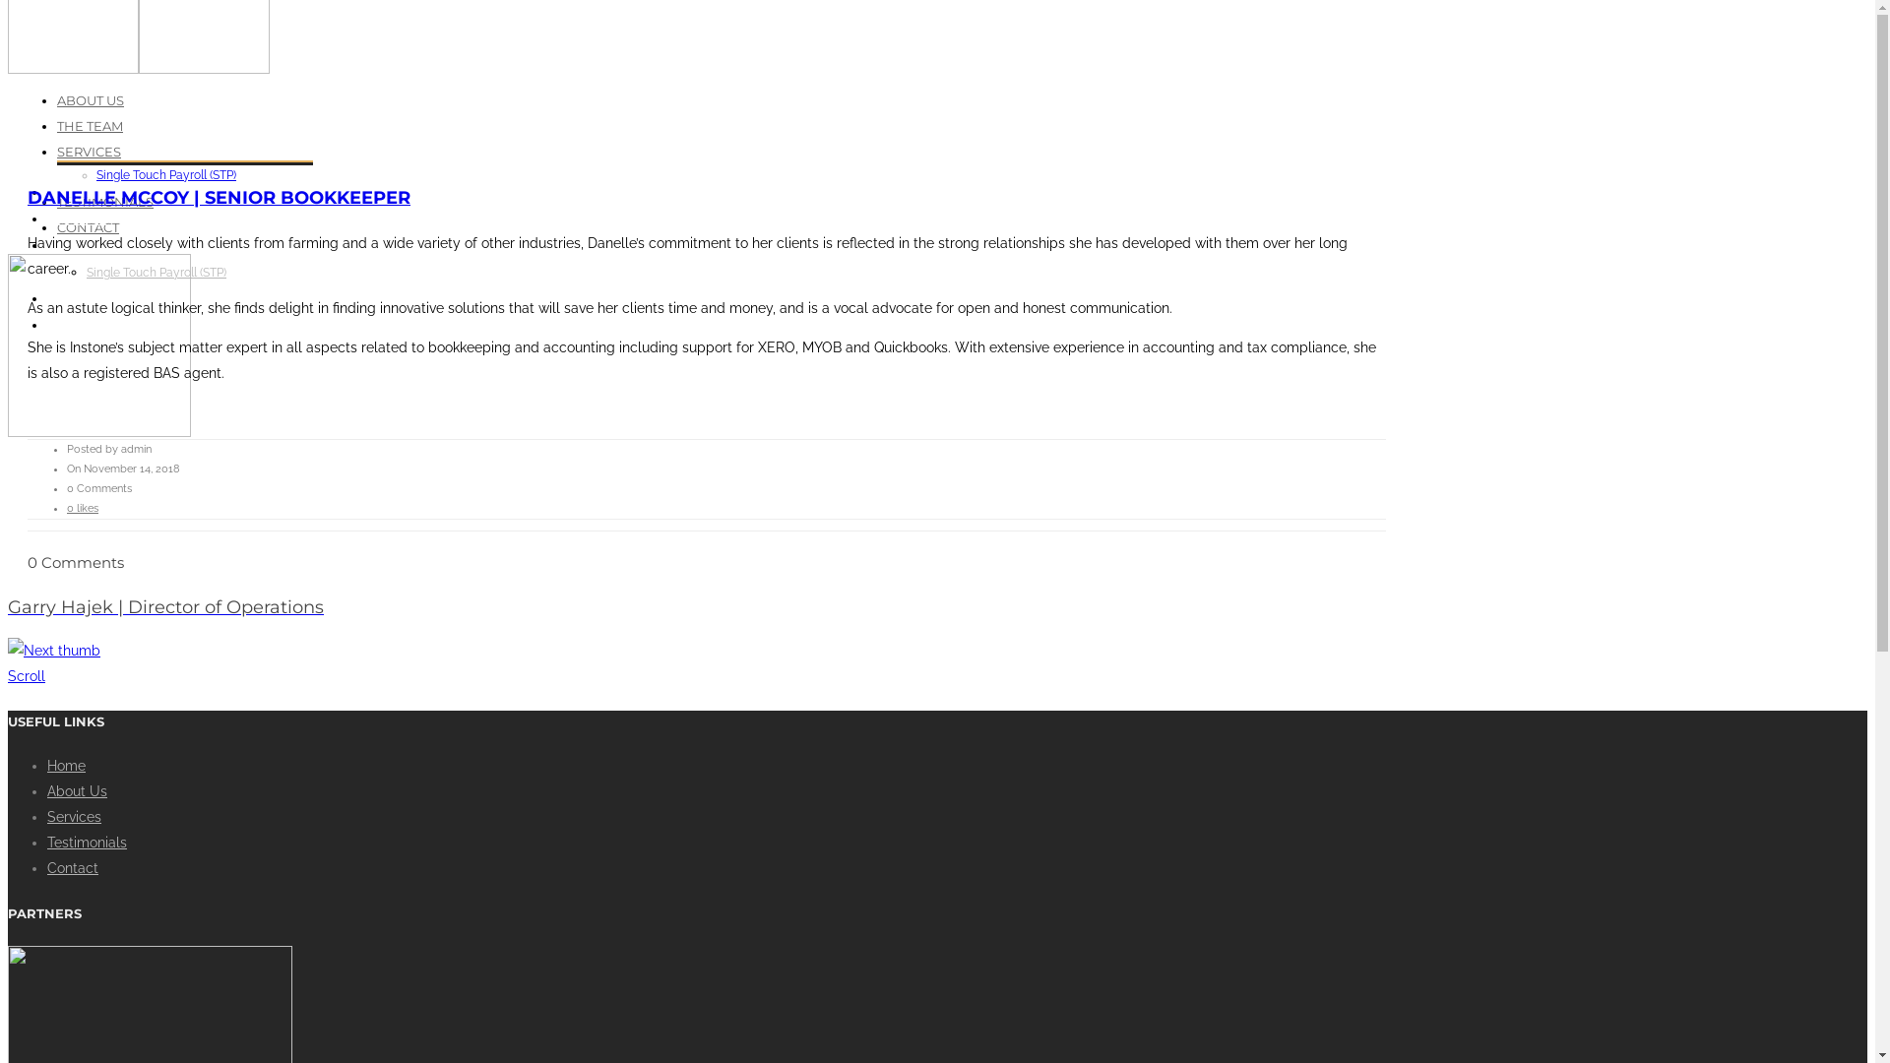 This screenshot has height=1063, width=1890. Describe the element at coordinates (937, 629) in the screenshot. I see `Garry Hajek | Director of Operations` at that location.